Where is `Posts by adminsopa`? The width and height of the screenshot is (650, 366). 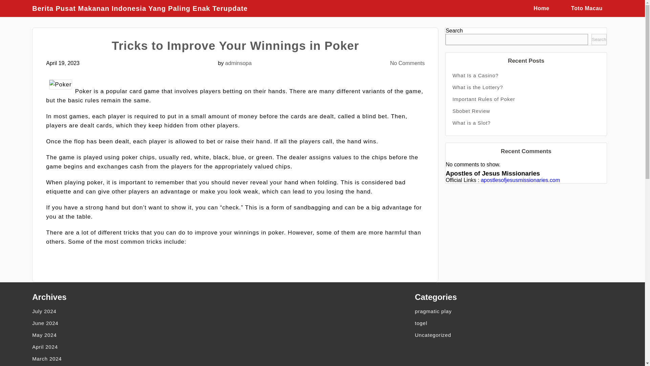 Posts by adminsopa is located at coordinates (238, 63).